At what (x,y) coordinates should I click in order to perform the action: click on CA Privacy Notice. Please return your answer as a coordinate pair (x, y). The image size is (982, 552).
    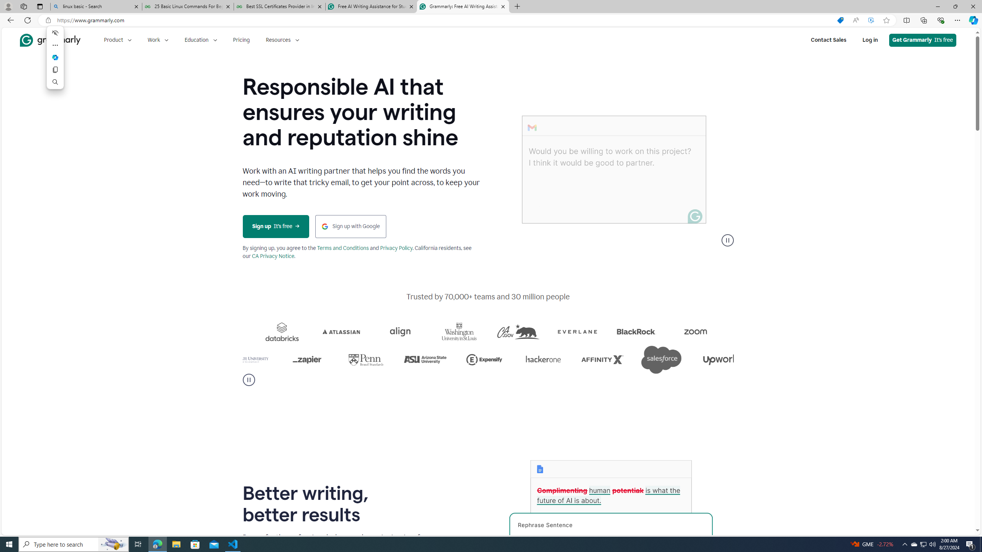
    Looking at the image, I should click on (273, 256).